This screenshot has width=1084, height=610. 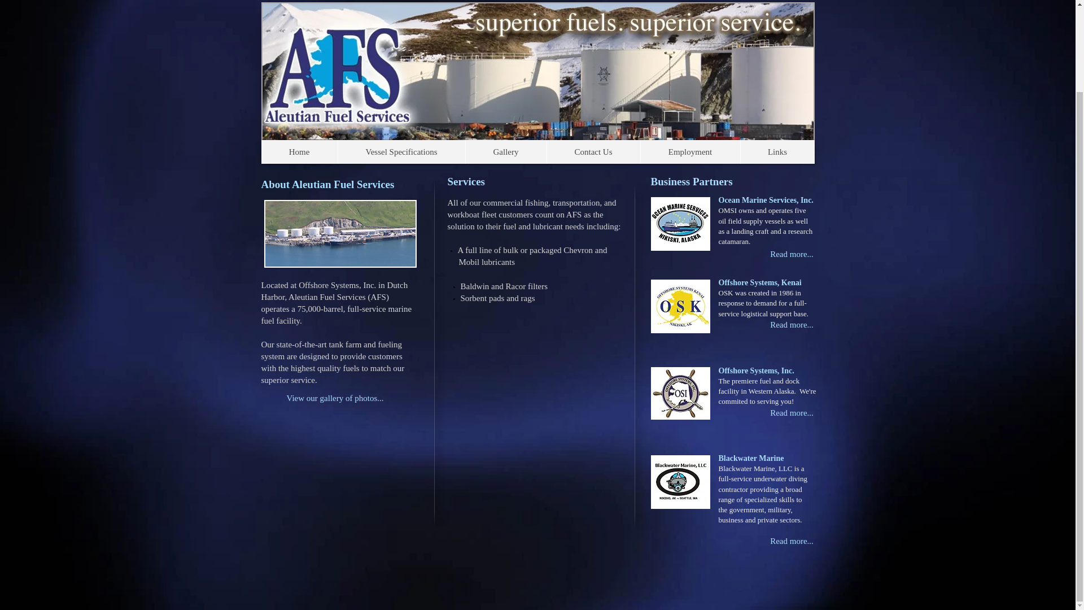 I want to click on Vessel Specifications, so click(x=401, y=152).